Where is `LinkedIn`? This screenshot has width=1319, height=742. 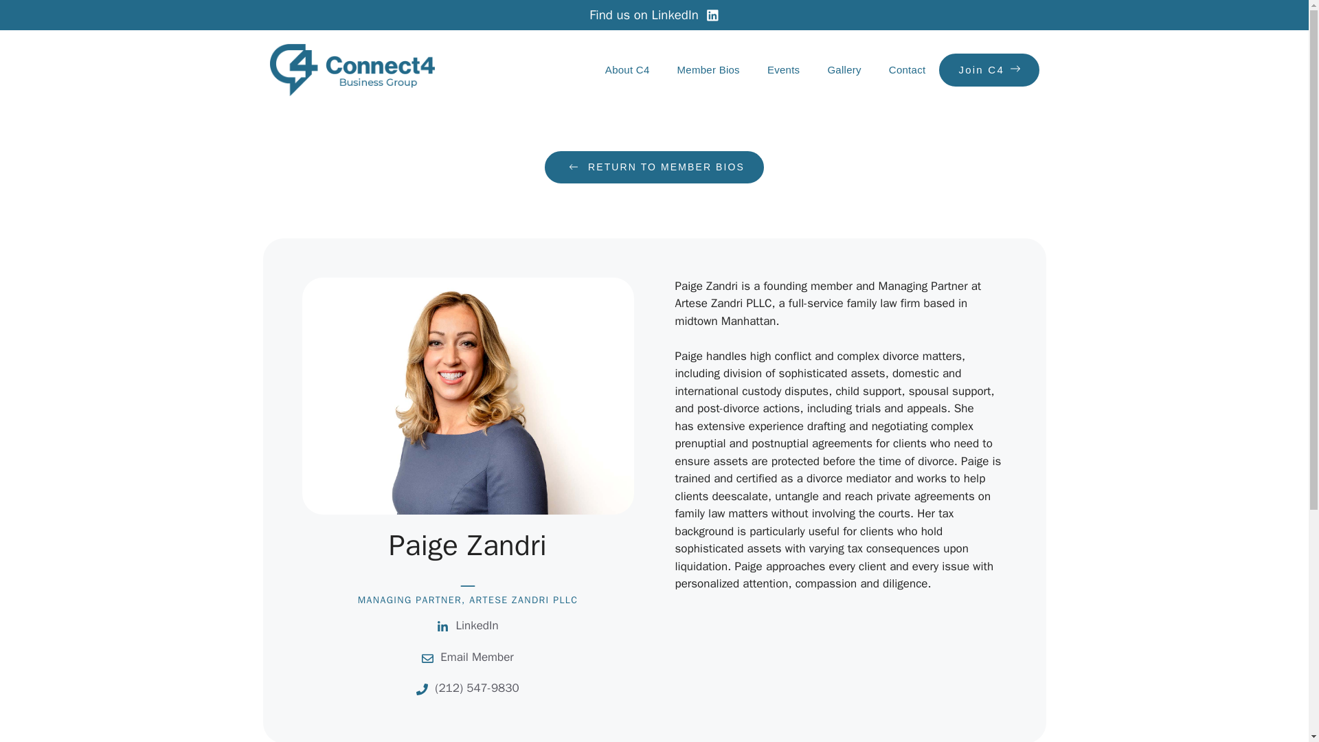 LinkedIn is located at coordinates (477, 625).